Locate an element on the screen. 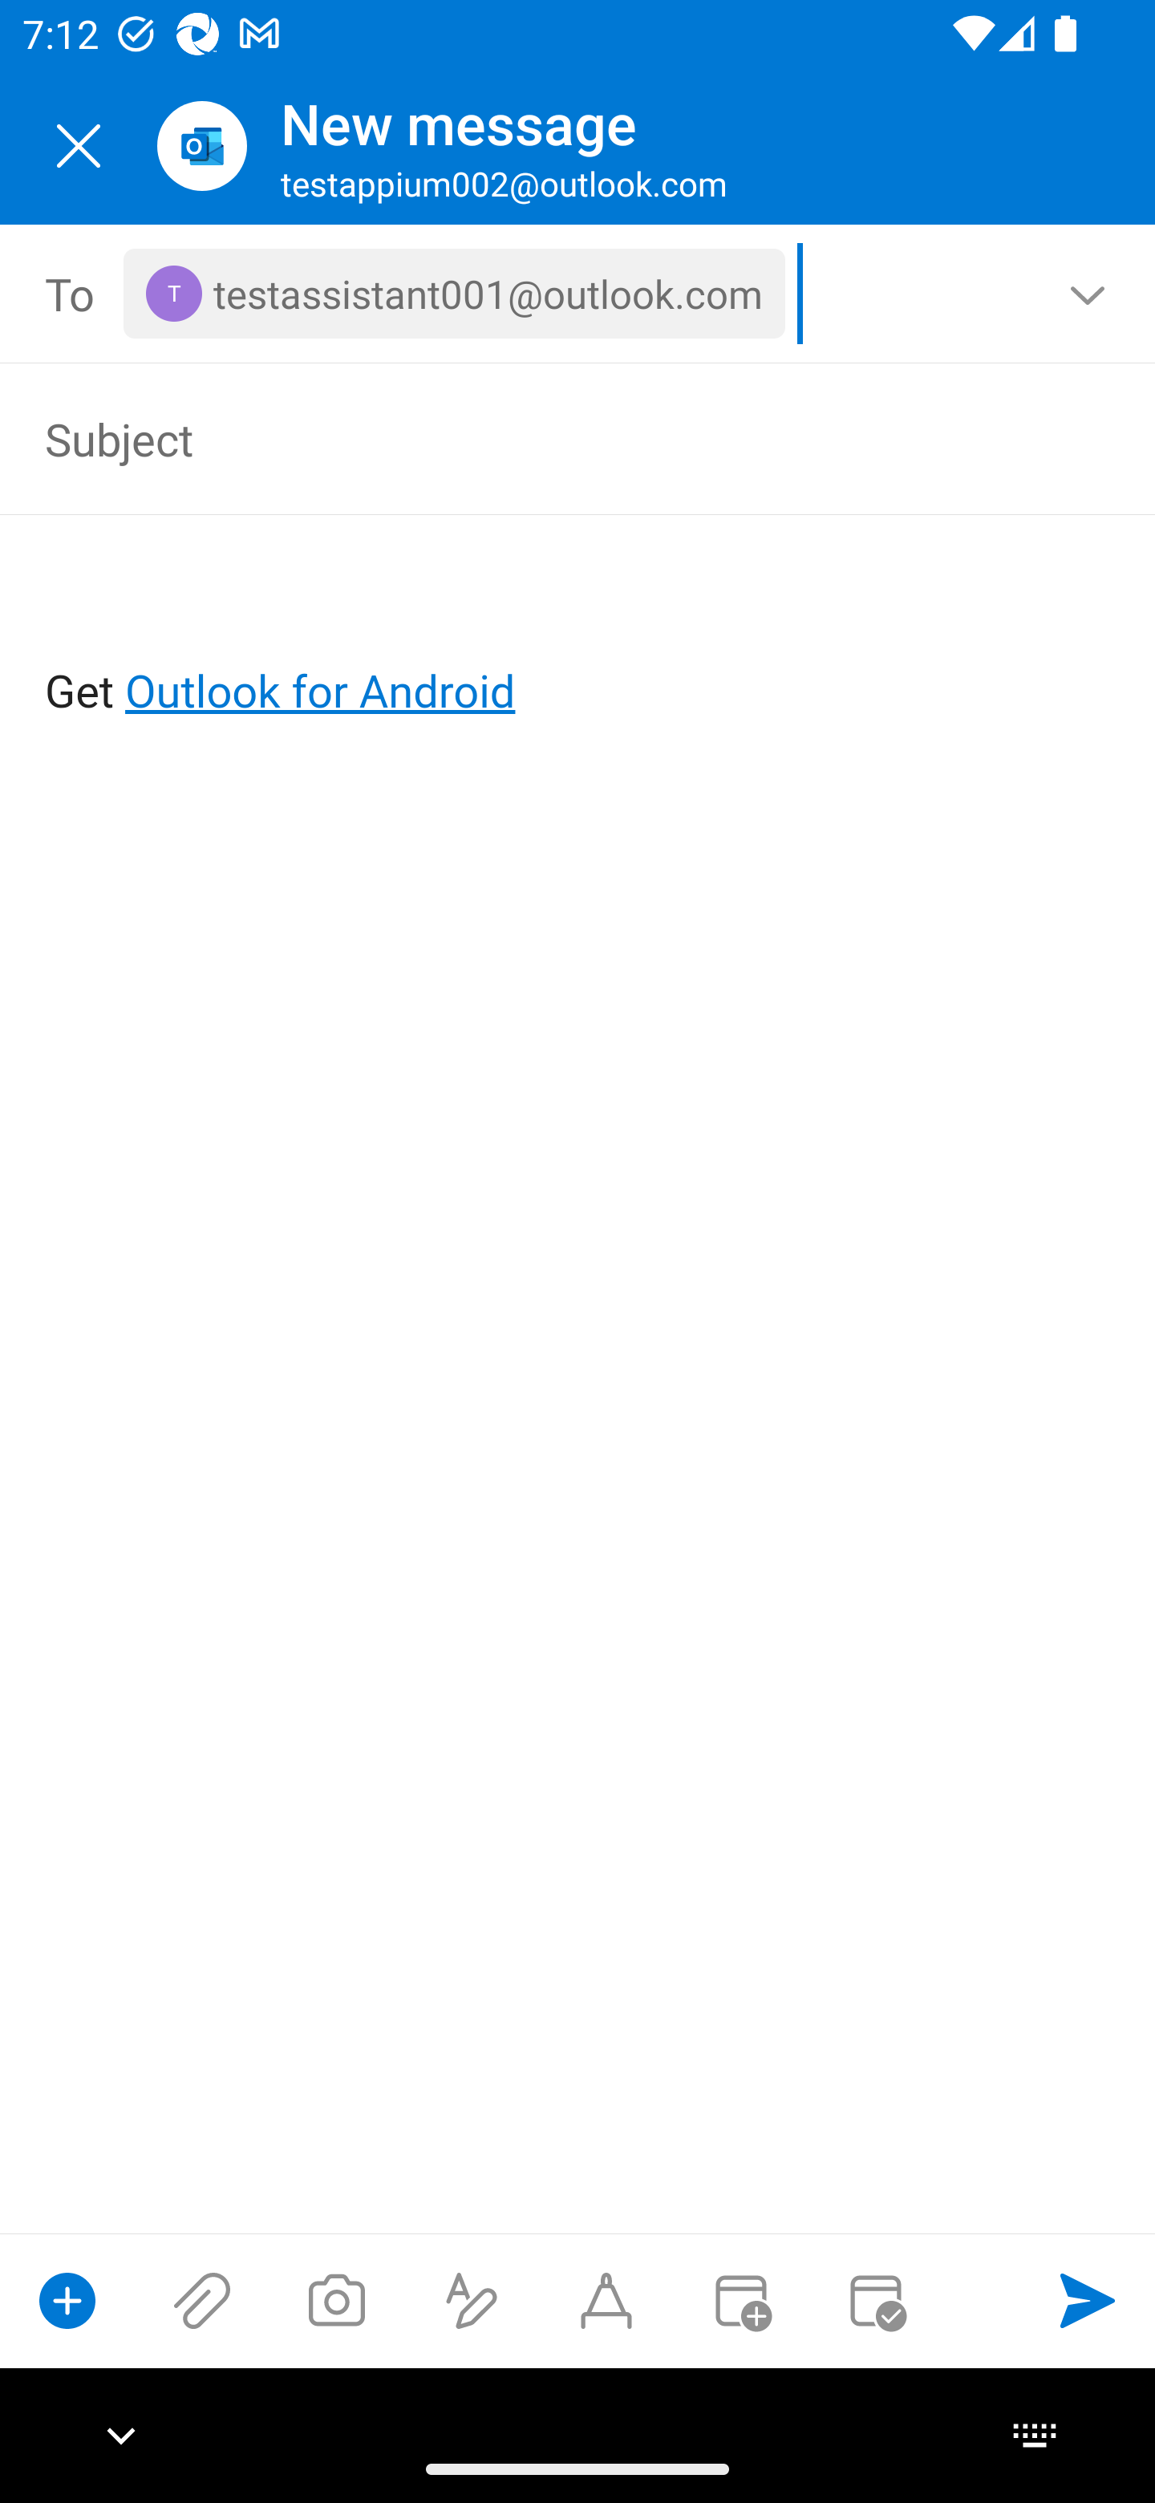  Attach files is located at coordinates (202, 2300).